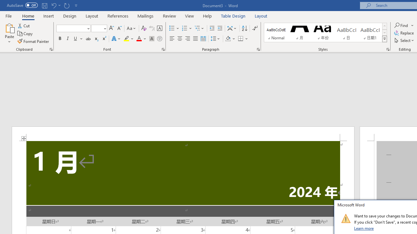  What do you see at coordinates (24, 25) in the screenshot?
I see `Cut` at bounding box center [24, 25].